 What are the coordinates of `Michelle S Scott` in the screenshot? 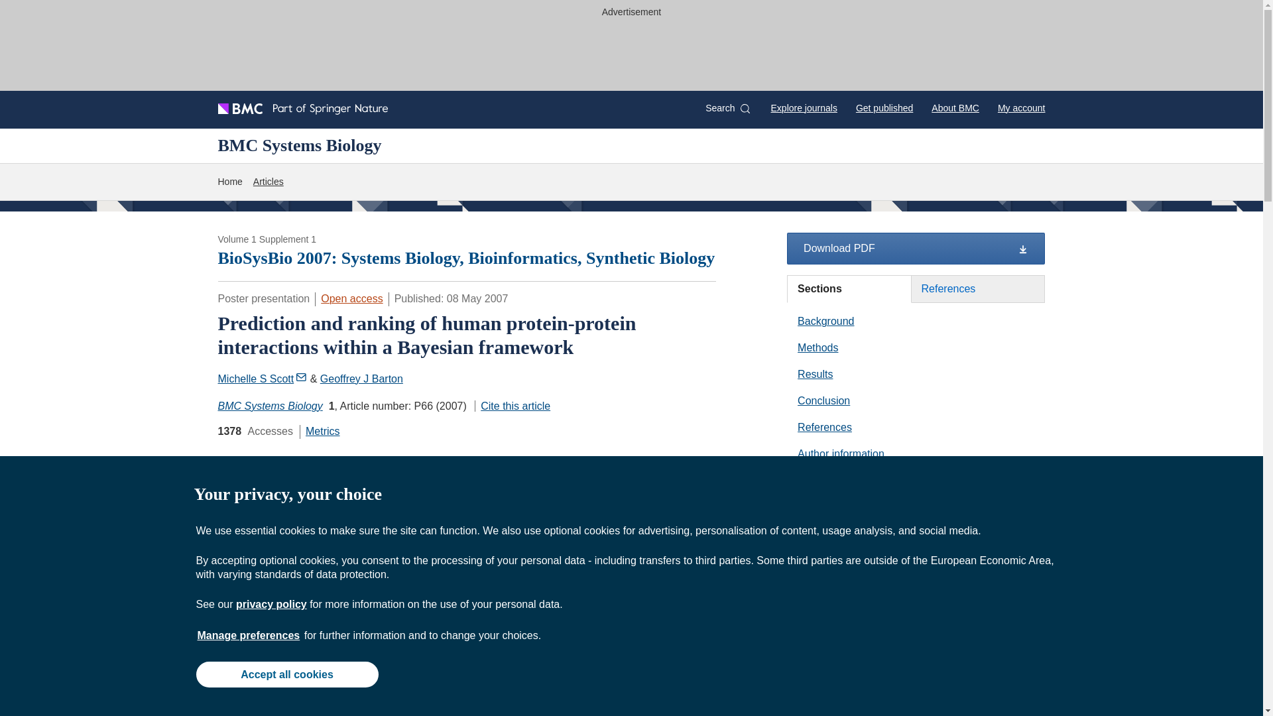 It's located at (262, 378).